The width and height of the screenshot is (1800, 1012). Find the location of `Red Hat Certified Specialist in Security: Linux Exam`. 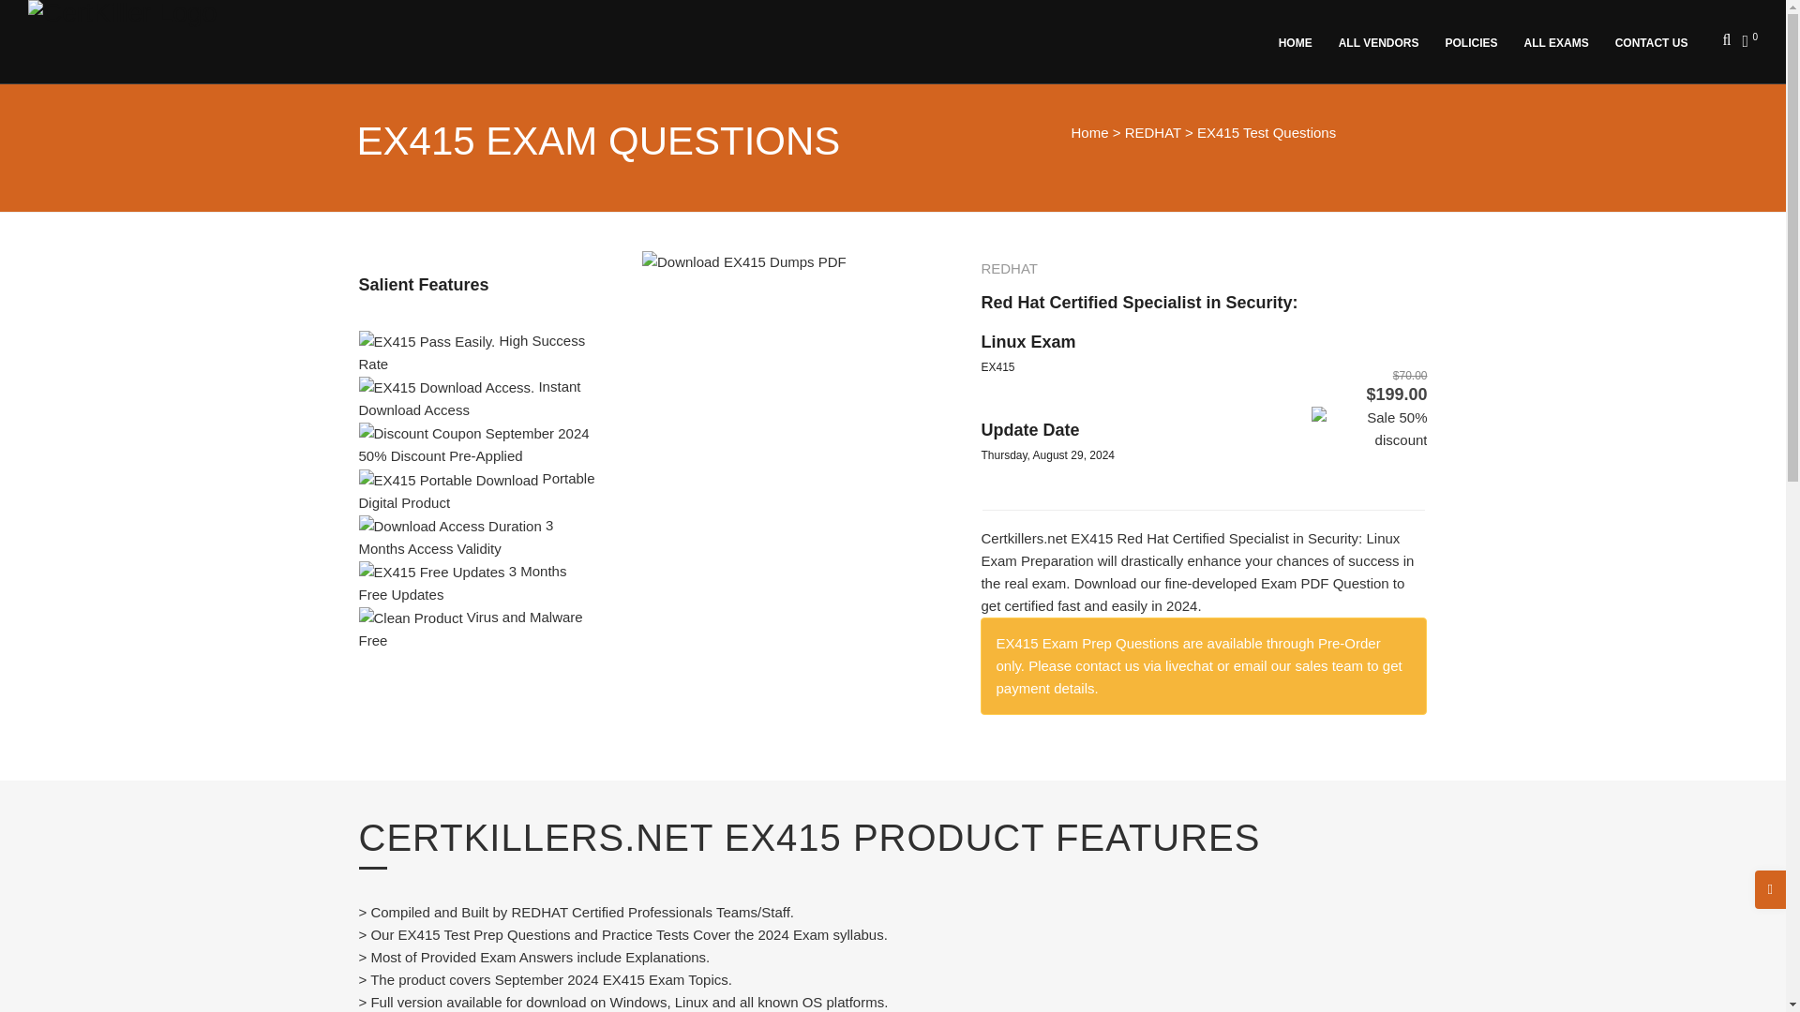

Red Hat Certified Specialist in Security: Linux Exam is located at coordinates (1139, 322).